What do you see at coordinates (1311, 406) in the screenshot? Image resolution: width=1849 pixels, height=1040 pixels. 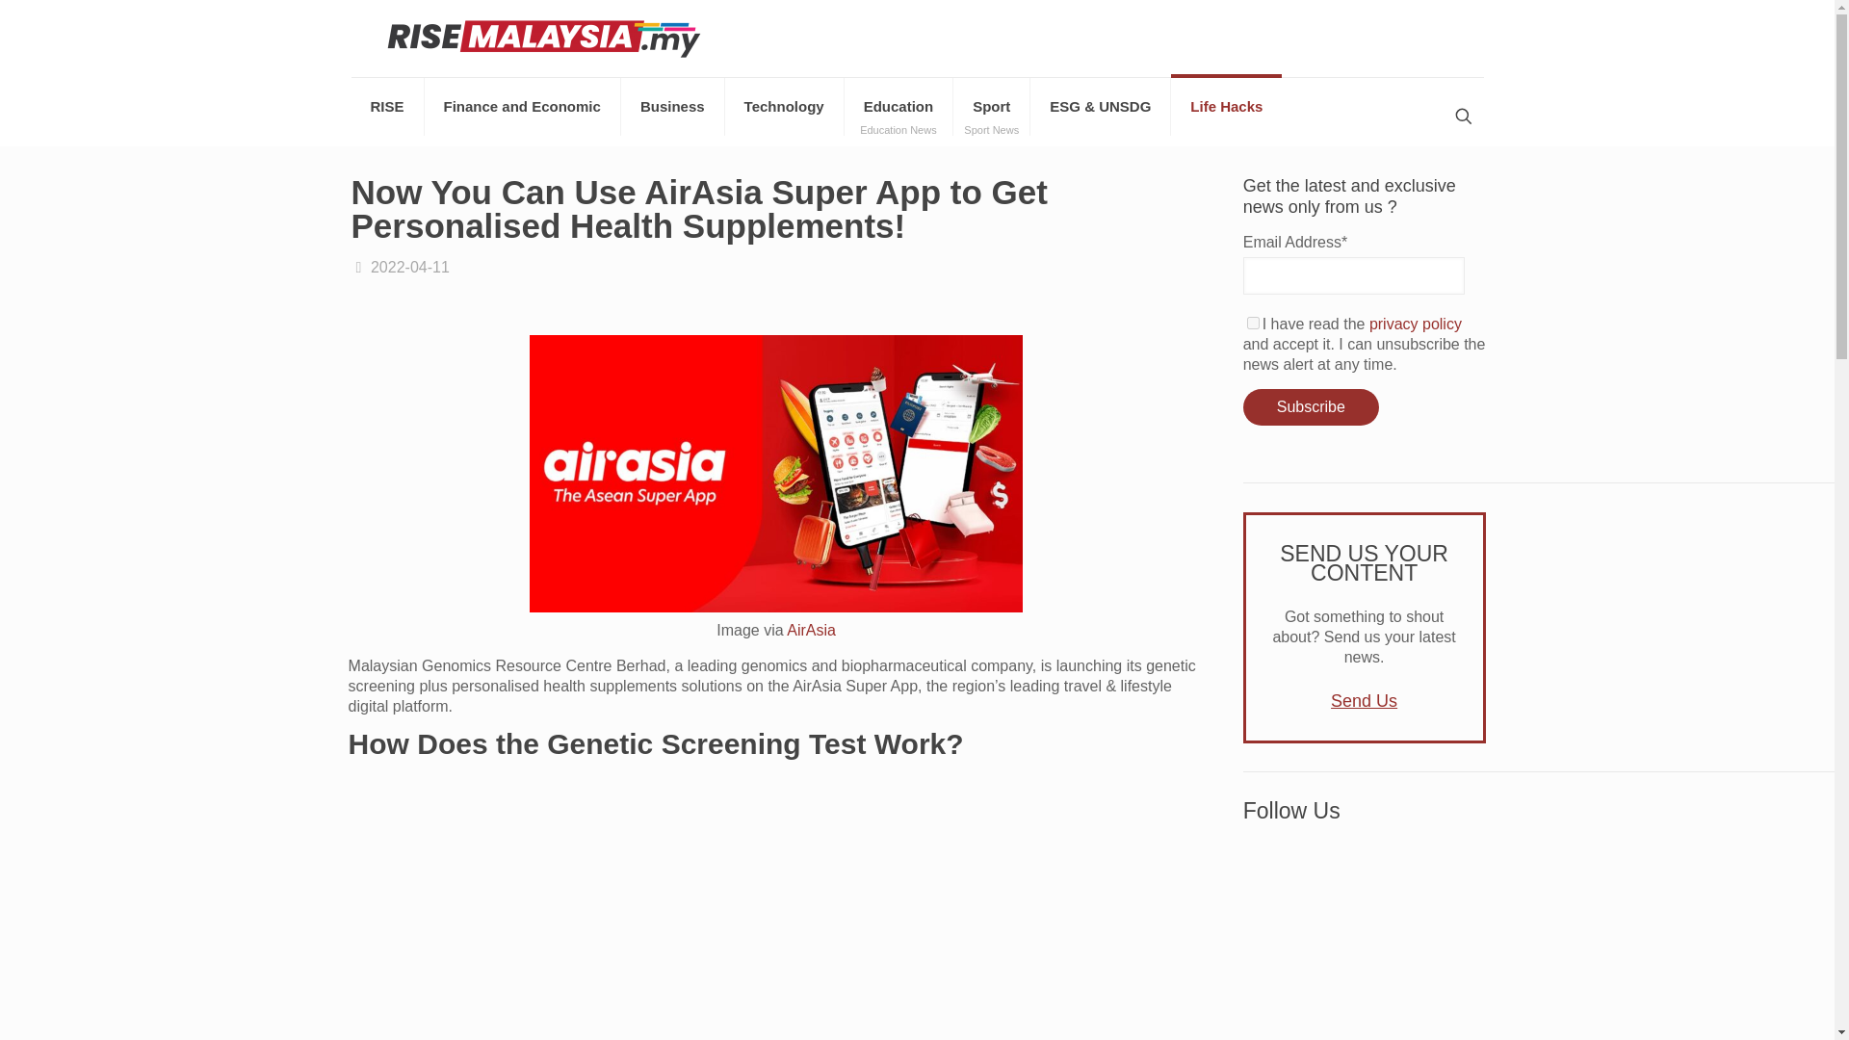 I see `Subscribe` at bounding box center [1311, 406].